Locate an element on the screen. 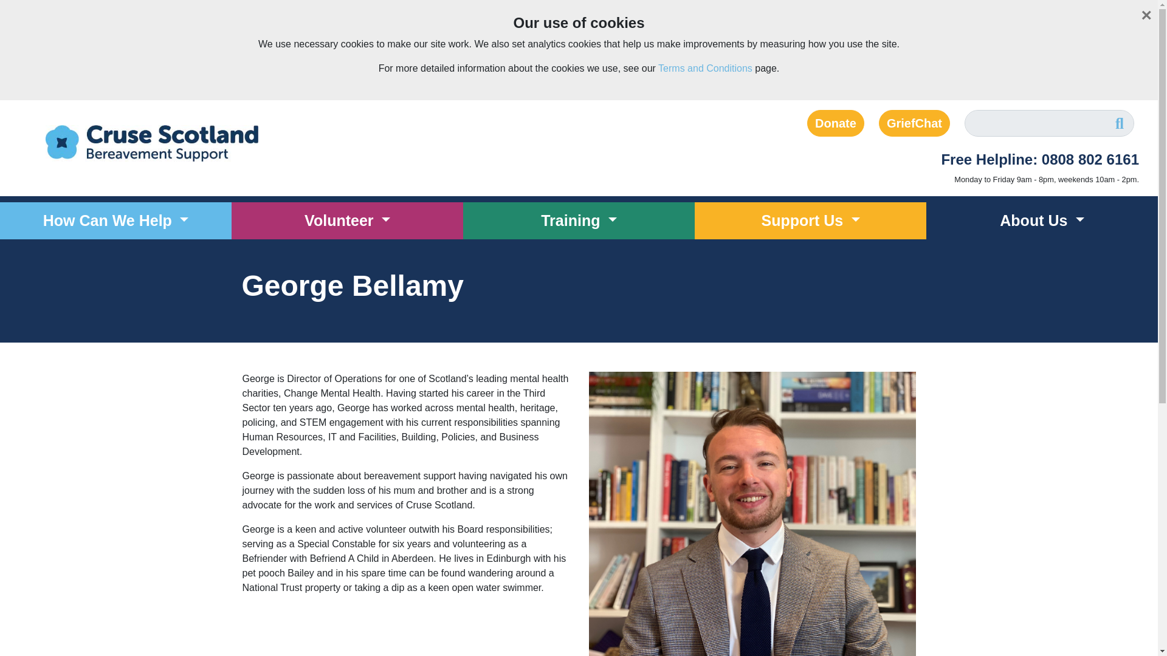 This screenshot has height=656, width=1167. How Can We Help is located at coordinates (115, 221).